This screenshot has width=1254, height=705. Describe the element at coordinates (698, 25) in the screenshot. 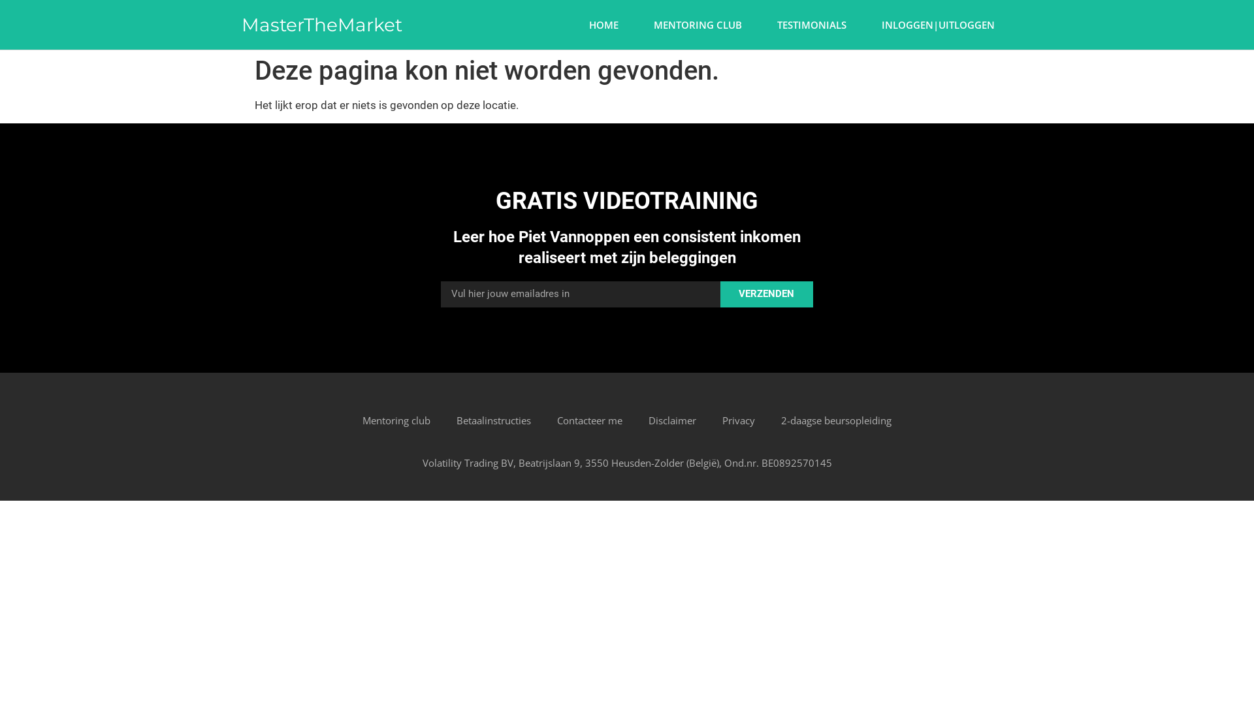

I see `MENTORING CLUB` at that location.